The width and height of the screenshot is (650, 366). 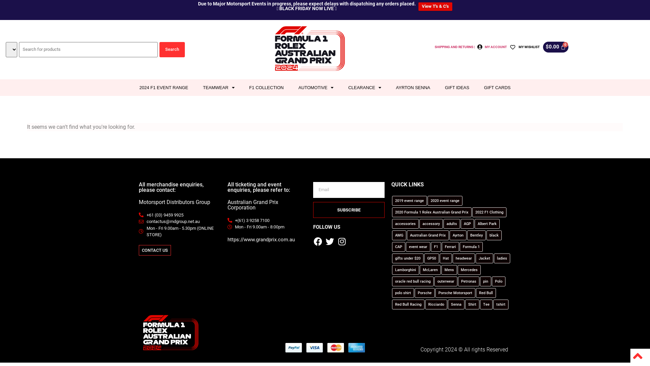 I want to click on GP50, so click(x=432, y=258).